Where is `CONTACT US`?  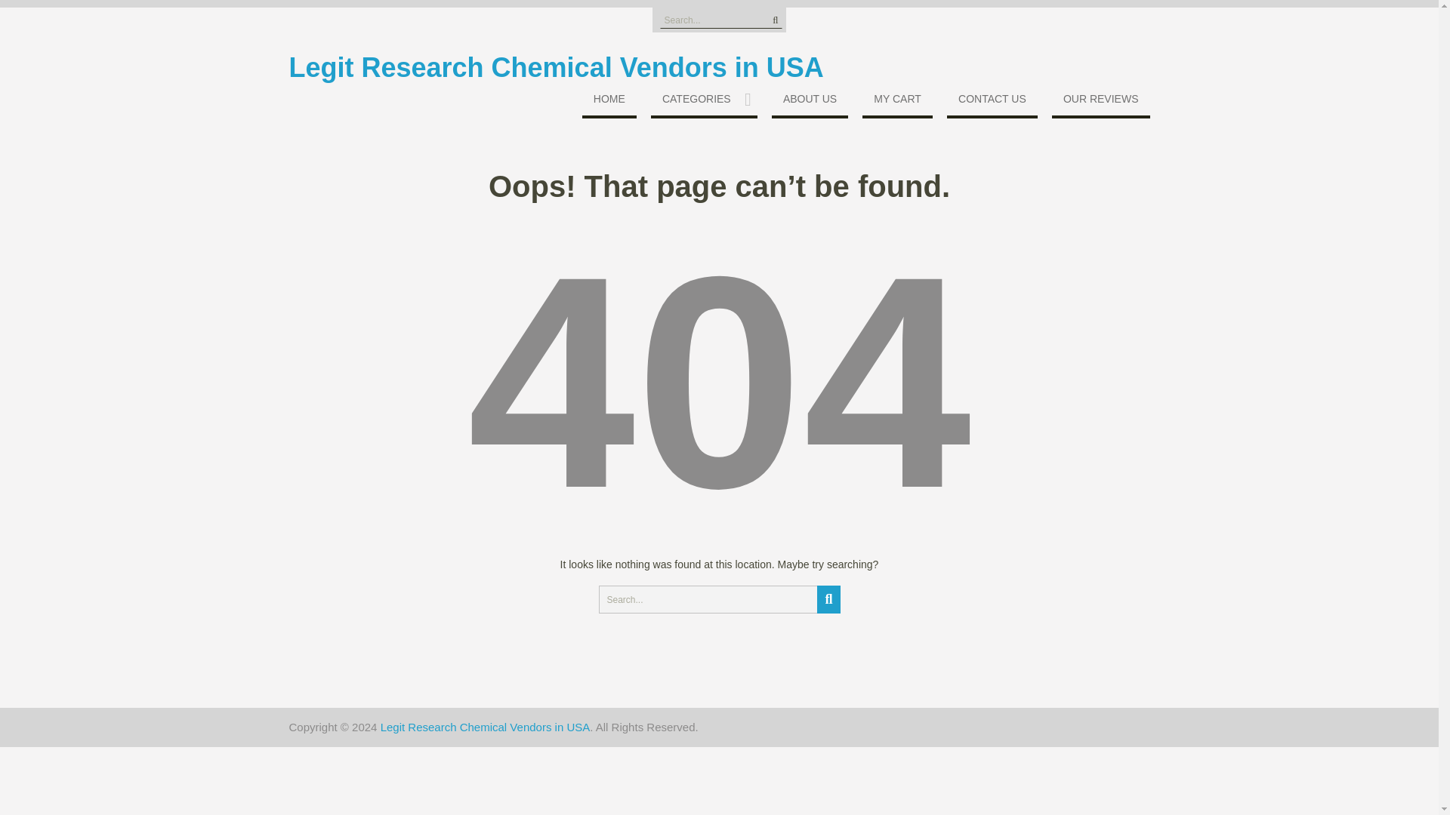 CONTACT US is located at coordinates (992, 101).